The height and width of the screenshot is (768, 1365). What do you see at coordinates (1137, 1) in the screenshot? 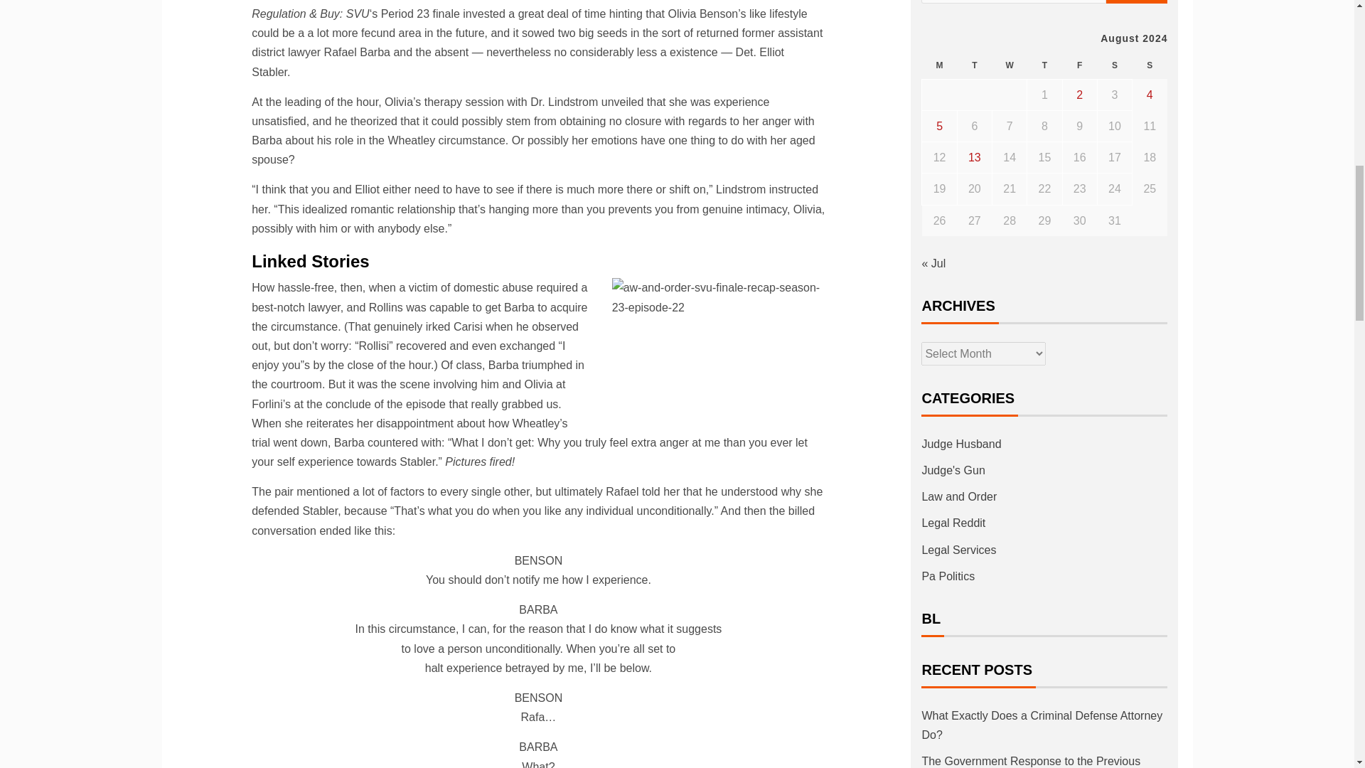
I see `Search` at bounding box center [1137, 1].